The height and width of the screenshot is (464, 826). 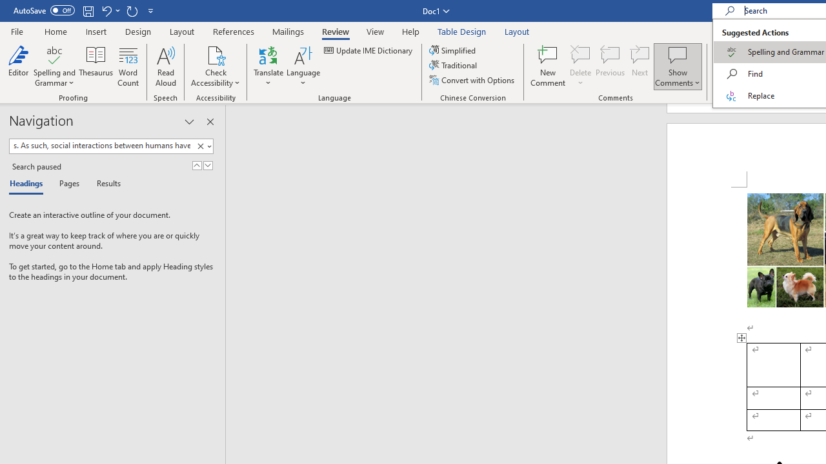 I want to click on Simplified, so click(x=453, y=50).